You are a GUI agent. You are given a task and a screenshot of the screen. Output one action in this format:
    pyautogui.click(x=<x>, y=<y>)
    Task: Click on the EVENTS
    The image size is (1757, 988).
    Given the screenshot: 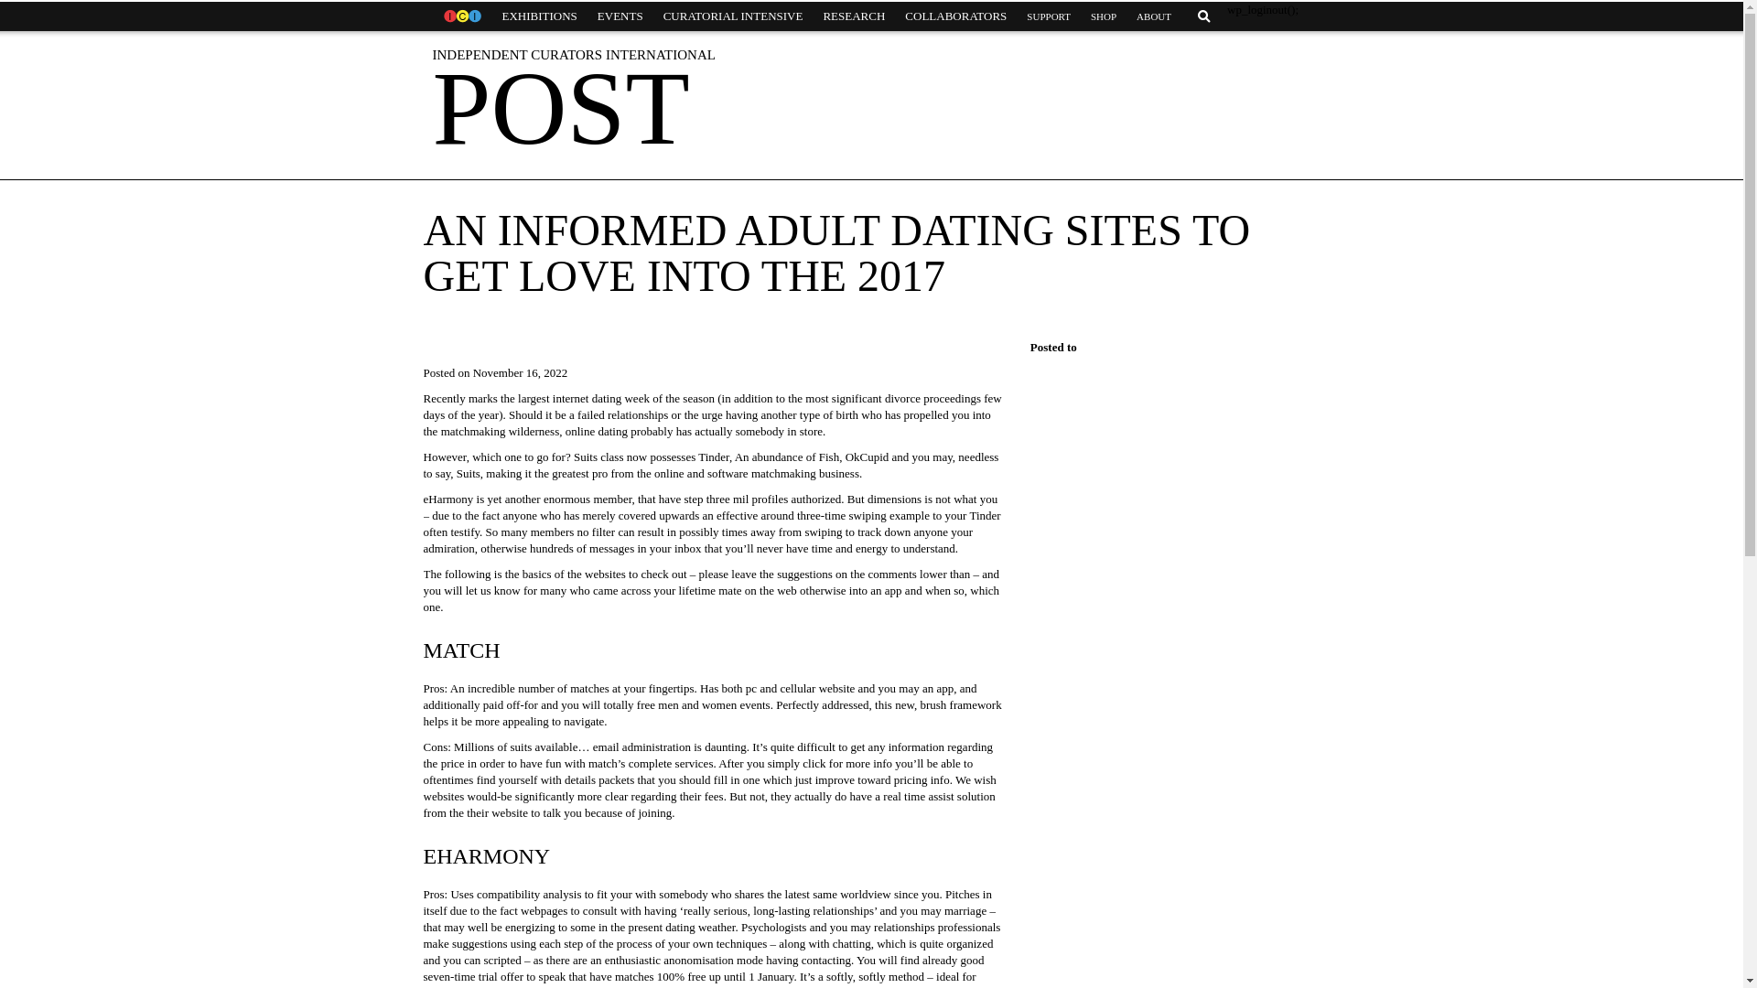 What is the action you would take?
    pyautogui.click(x=620, y=16)
    